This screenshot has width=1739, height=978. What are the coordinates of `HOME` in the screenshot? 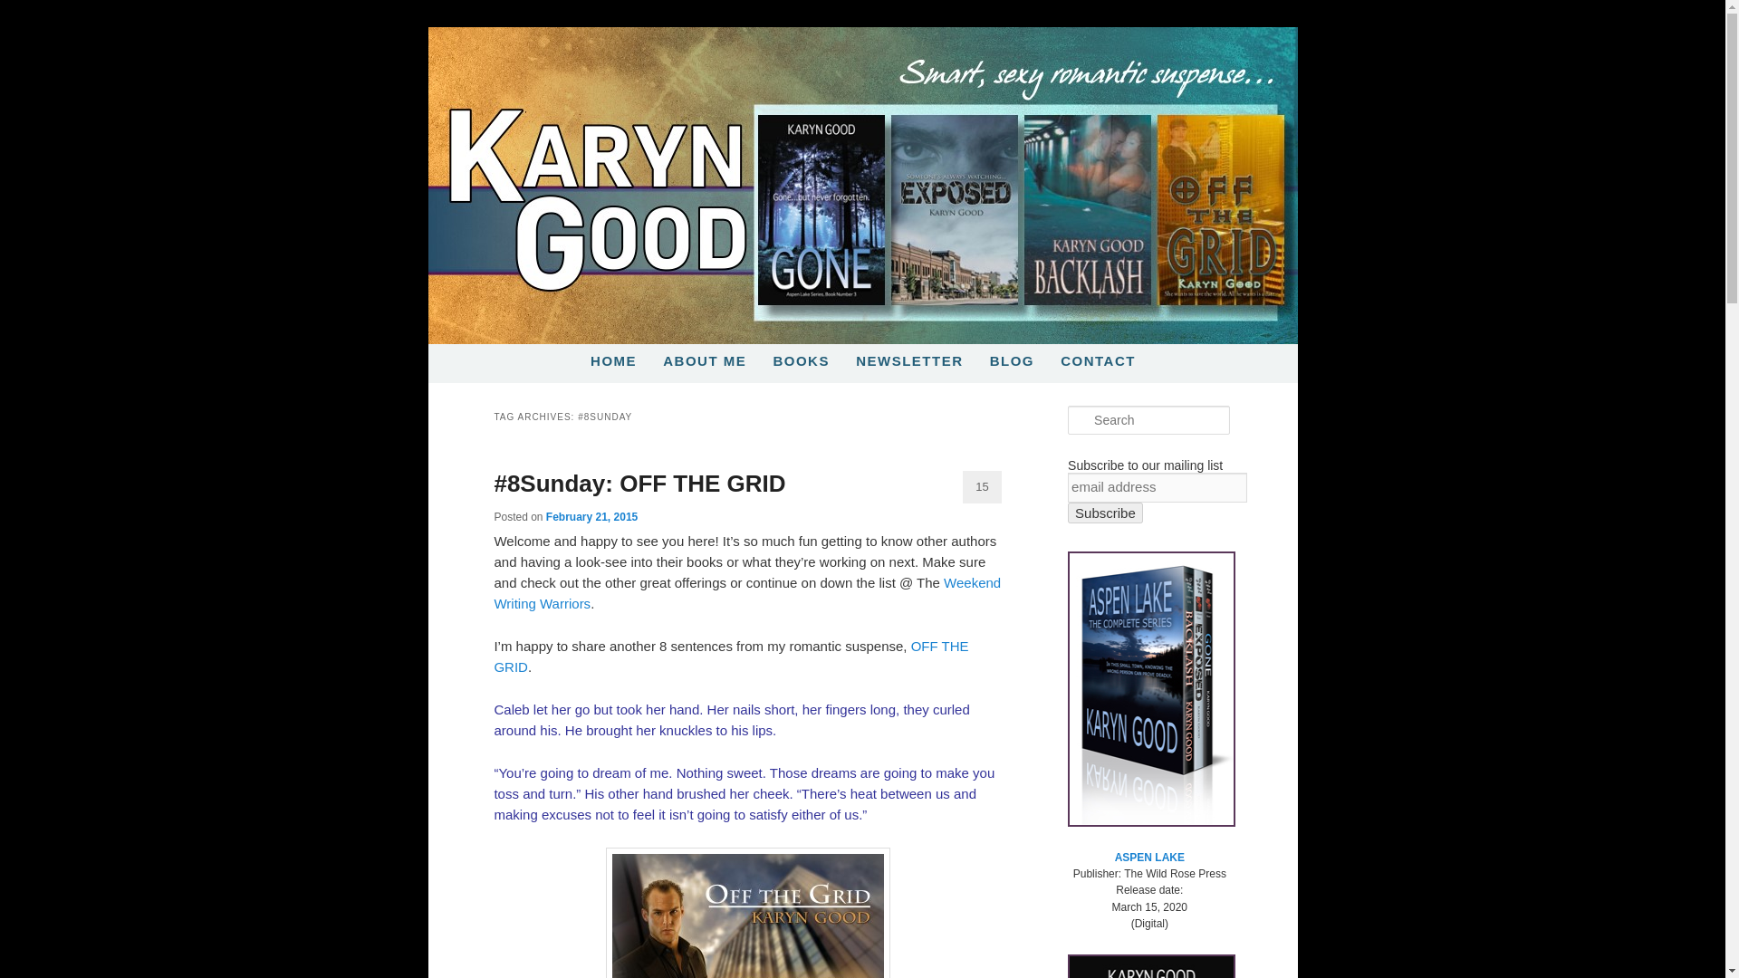 It's located at (612, 360).